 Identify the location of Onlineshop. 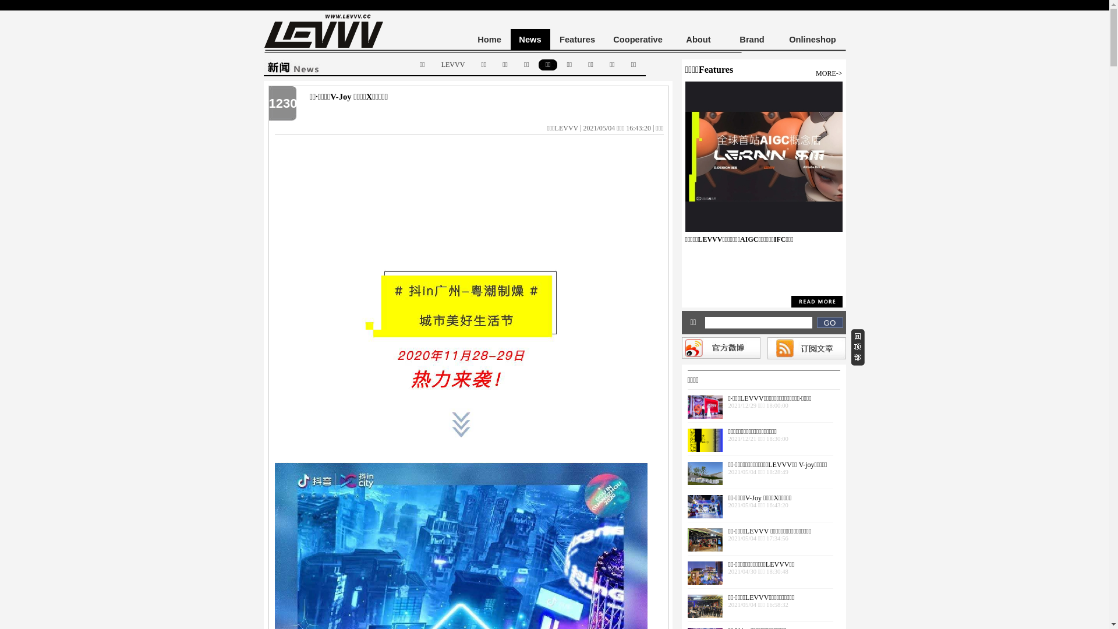
(812, 40).